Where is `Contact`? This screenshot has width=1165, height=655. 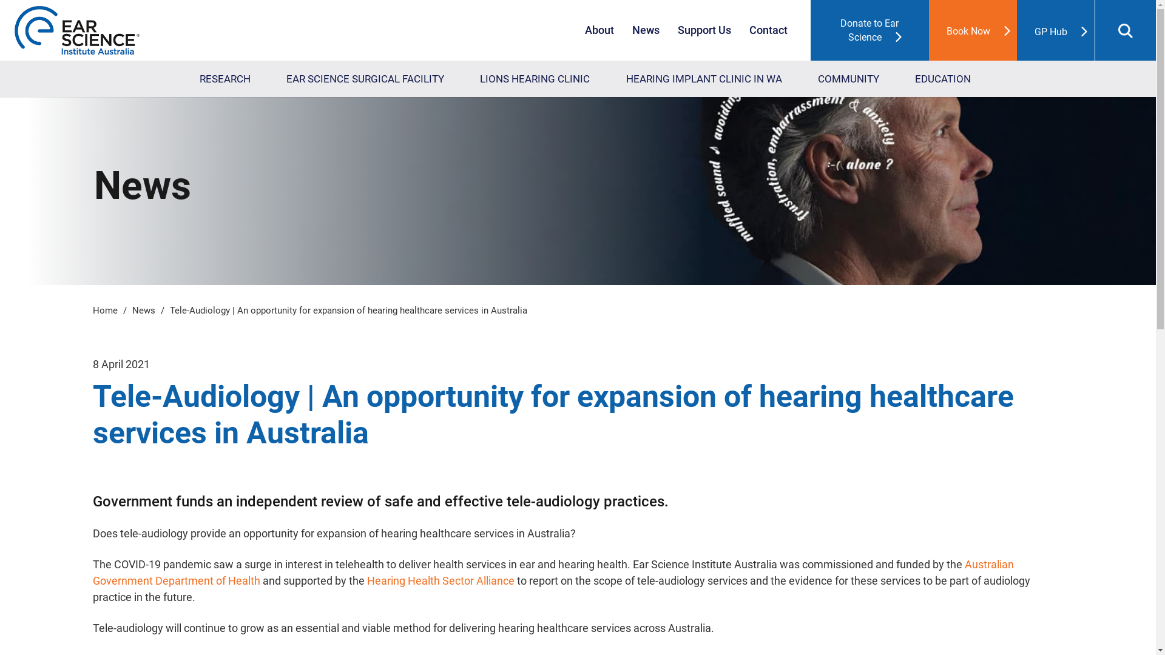
Contact is located at coordinates (768, 30).